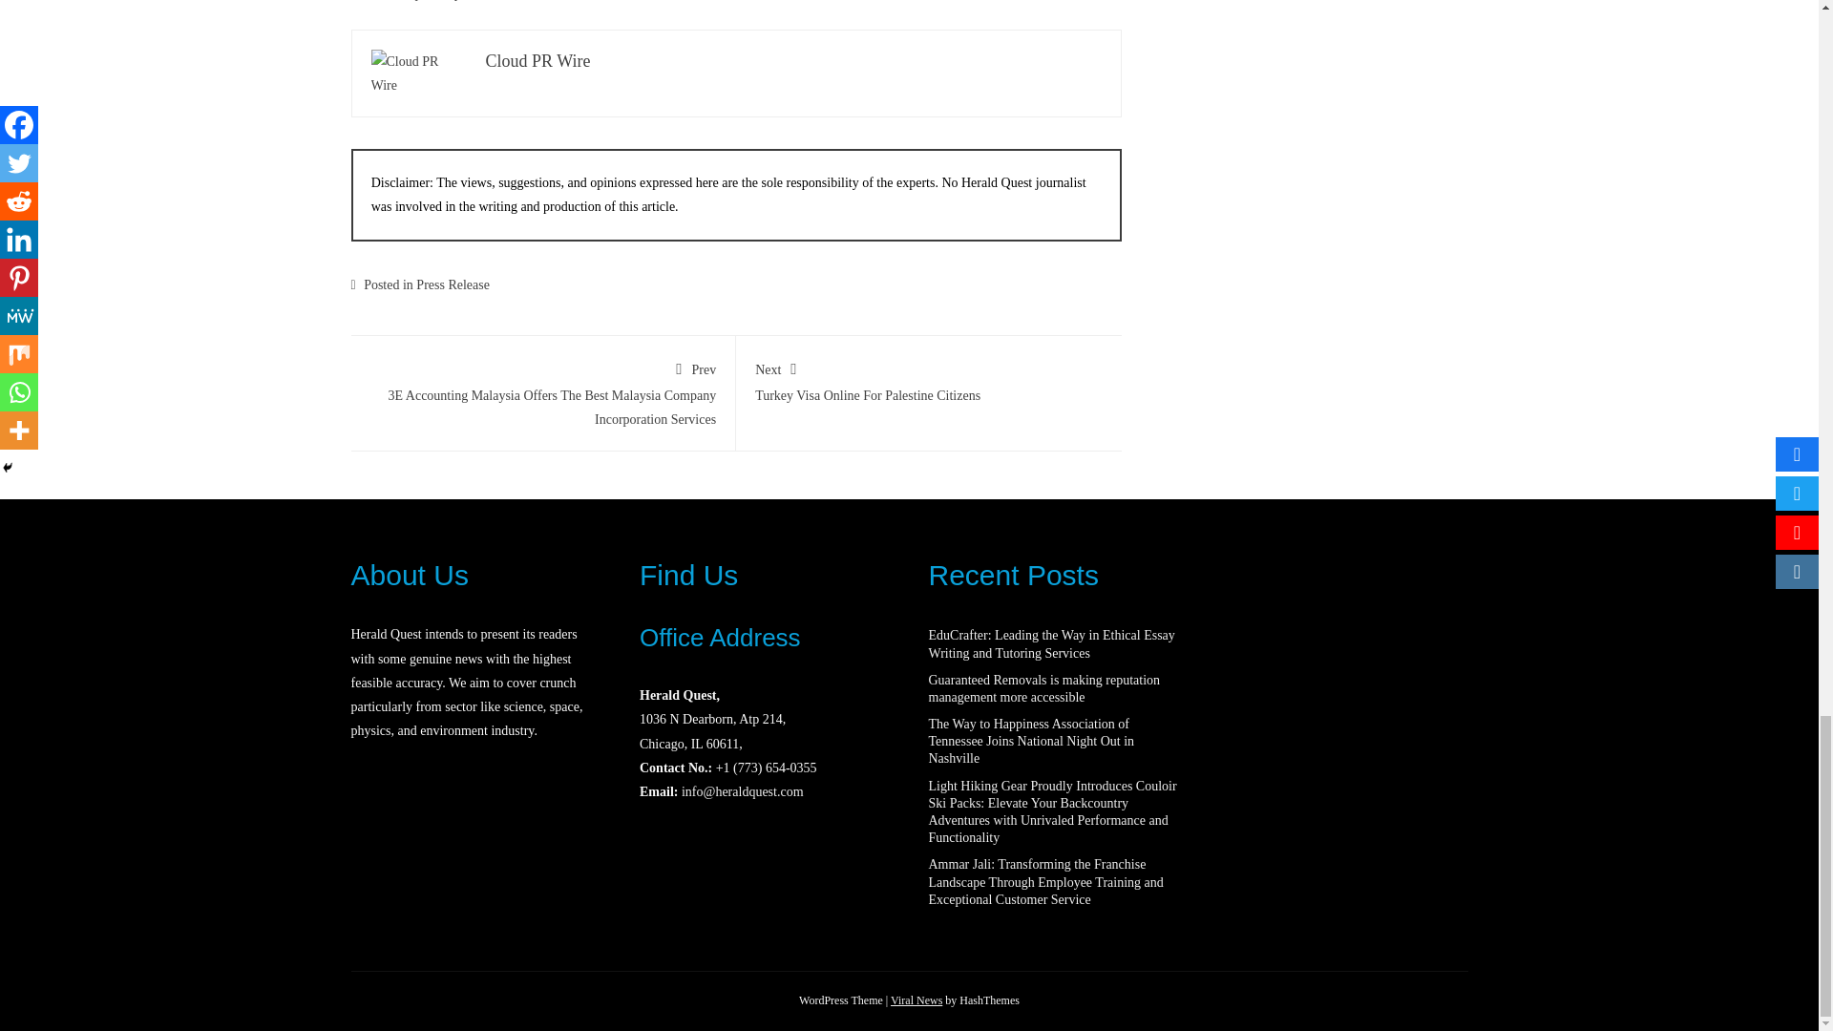 This screenshot has height=1031, width=1833. What do you see at coordinates (537, 61) in the screenshot?
I see `Cloud PR Wire` at bounding box center [537, 61].